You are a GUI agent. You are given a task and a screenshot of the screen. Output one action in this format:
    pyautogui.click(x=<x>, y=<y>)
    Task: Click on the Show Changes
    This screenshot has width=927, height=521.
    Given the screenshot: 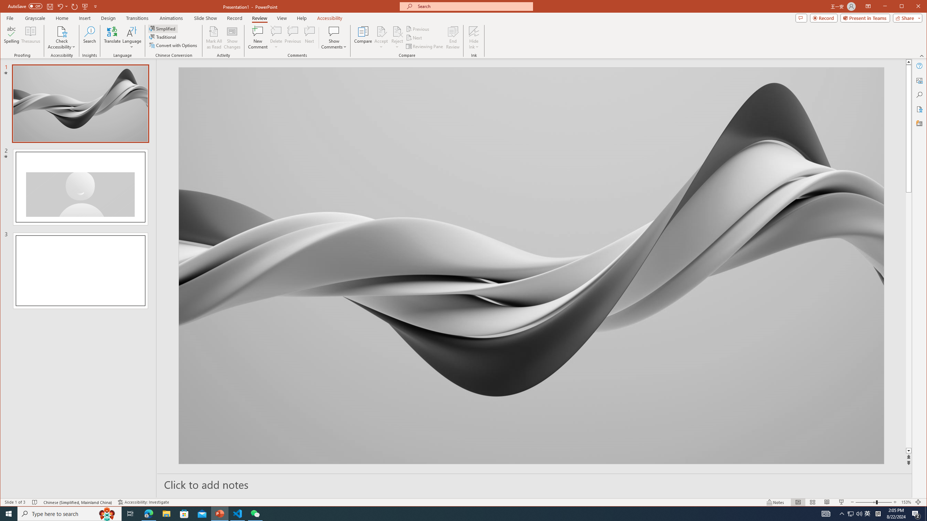 What is the action you would take?
    pyautogui.click(x=232, y=38)
    